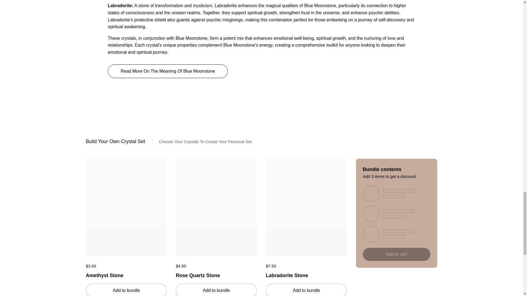  I want to click on Amethyst Stone, so click(126, 274).